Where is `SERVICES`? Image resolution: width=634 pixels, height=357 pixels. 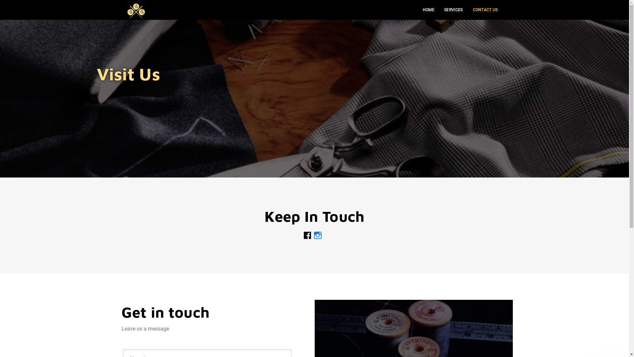
SERVICES is located at coordinates (453, 10).